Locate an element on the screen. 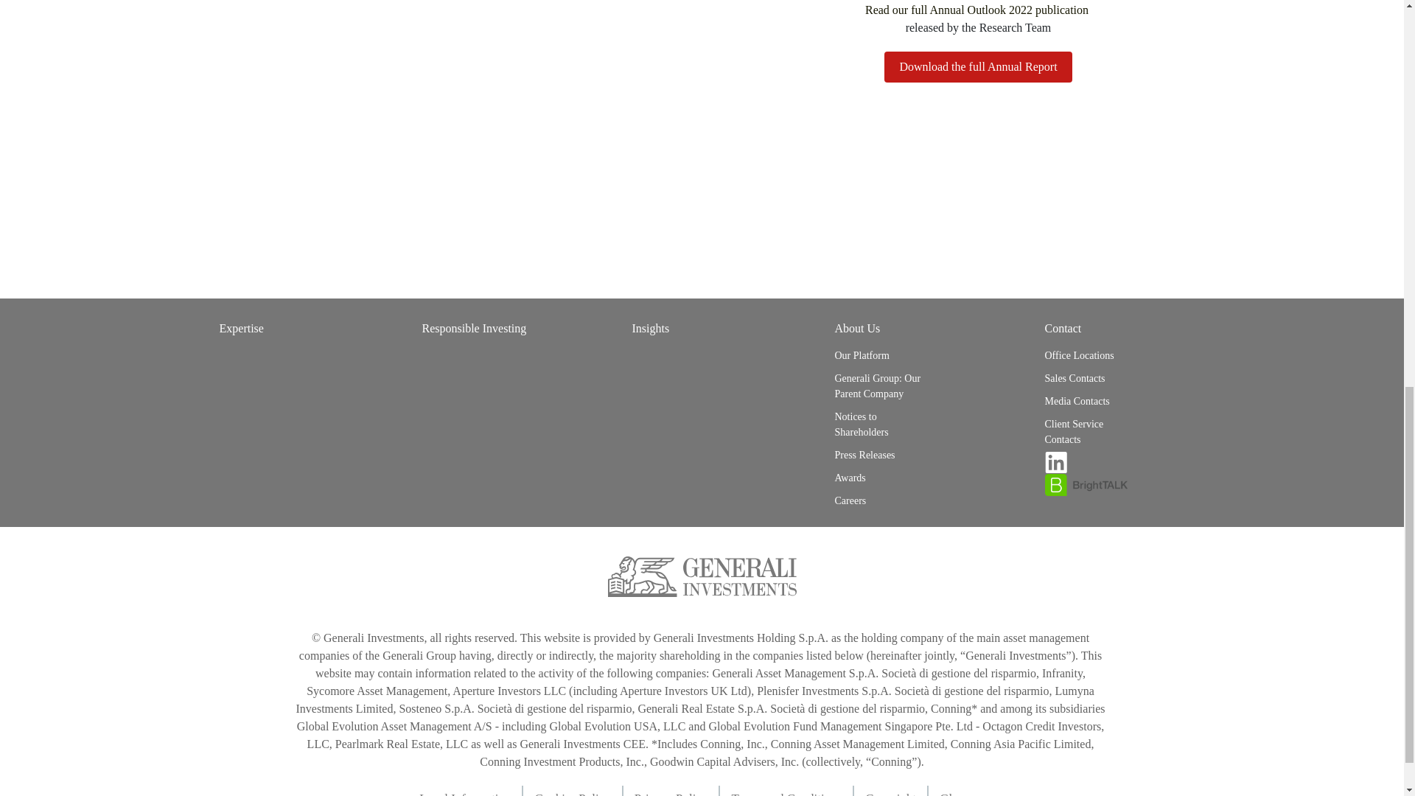 The width and height of the screenshot is (1415, 796). About Us is located at coordinates (857, 329).